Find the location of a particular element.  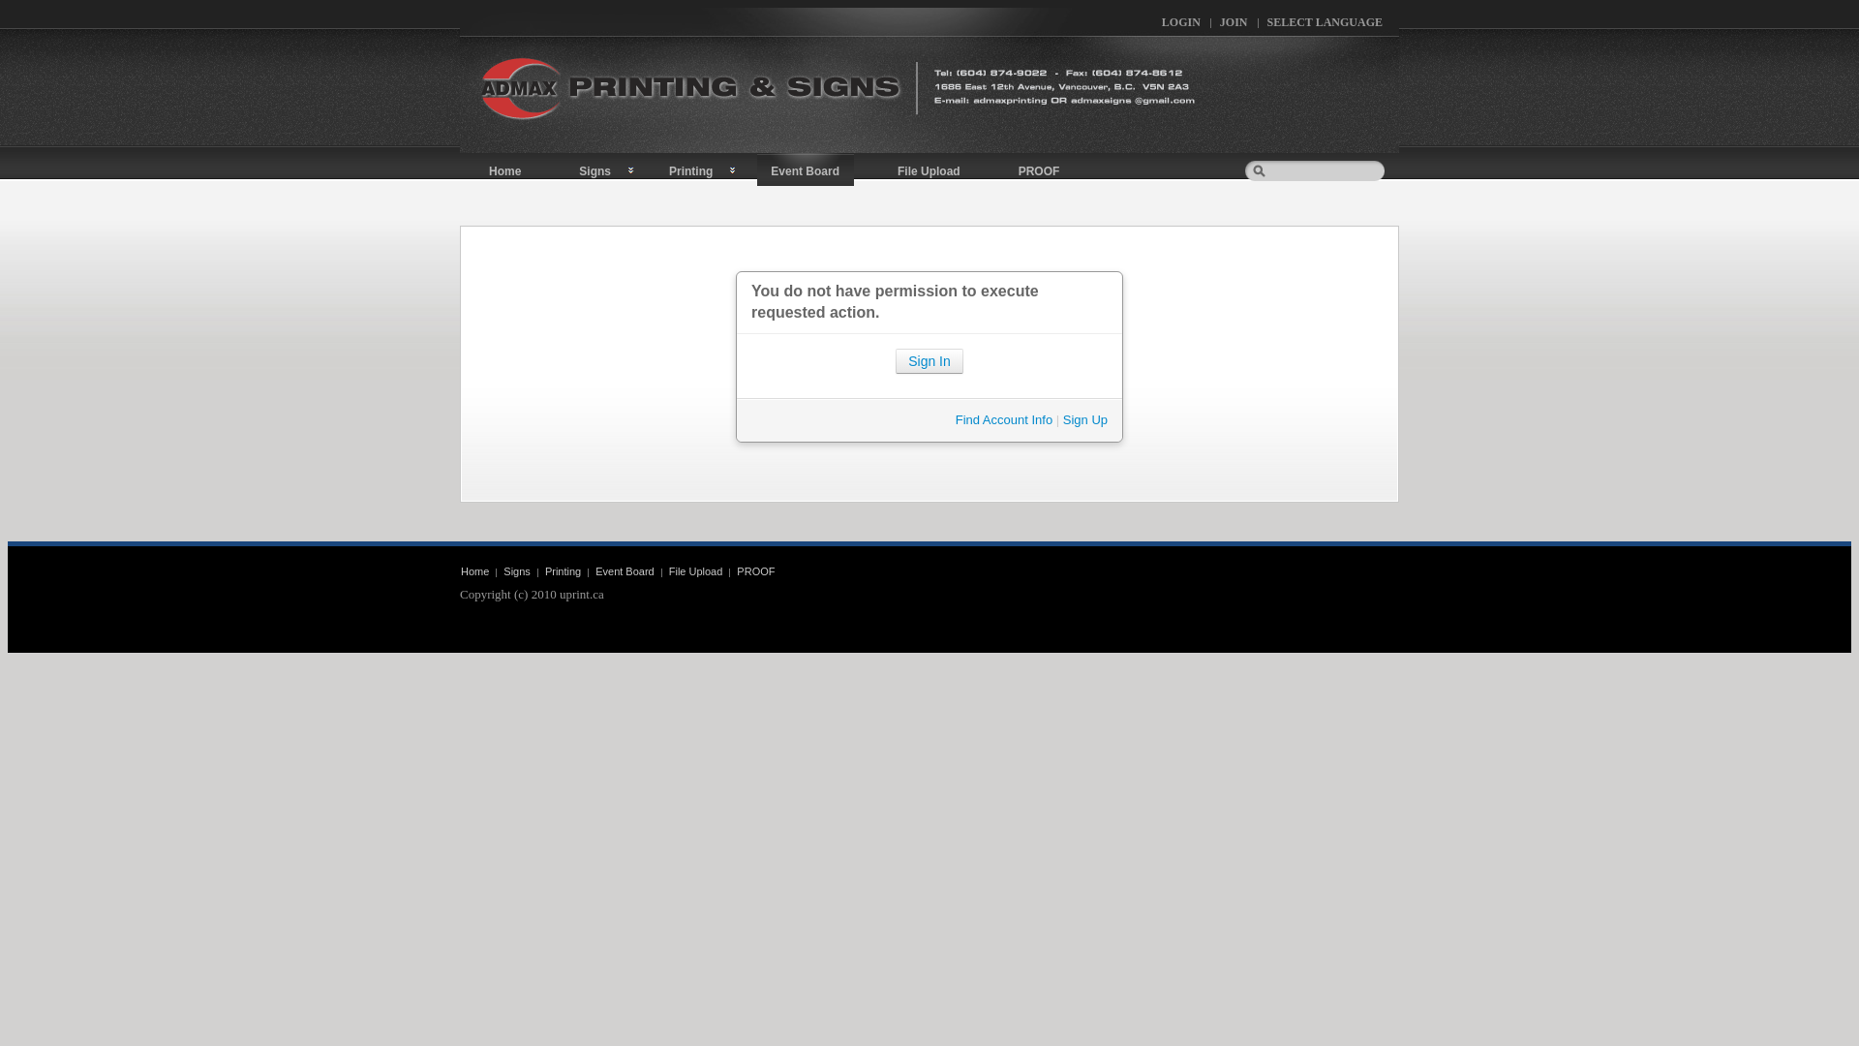

Search is located at coordinates (1257, 141).